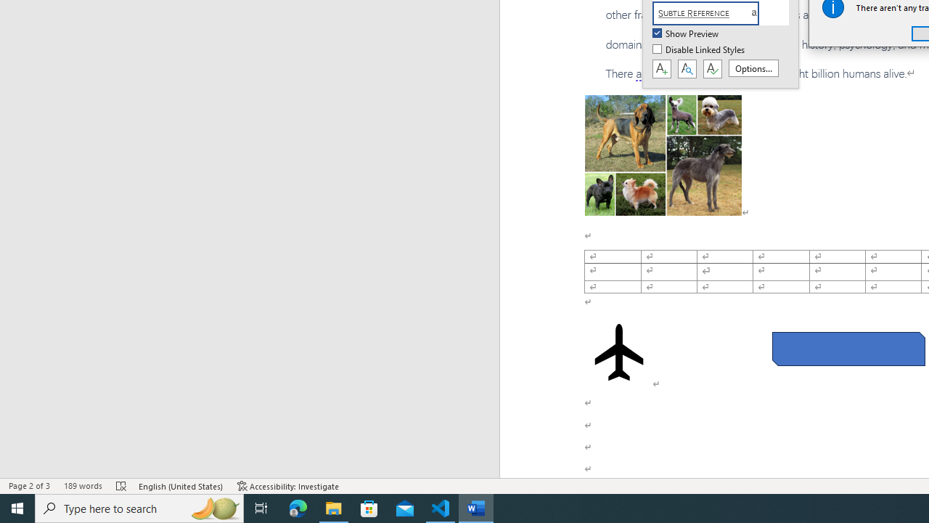 This screenshot has height=523, width=929. What do you see at coordinates (298, 508) in the screenshot?
I see `Microsoft Edge` at bounding box center [298, 508].